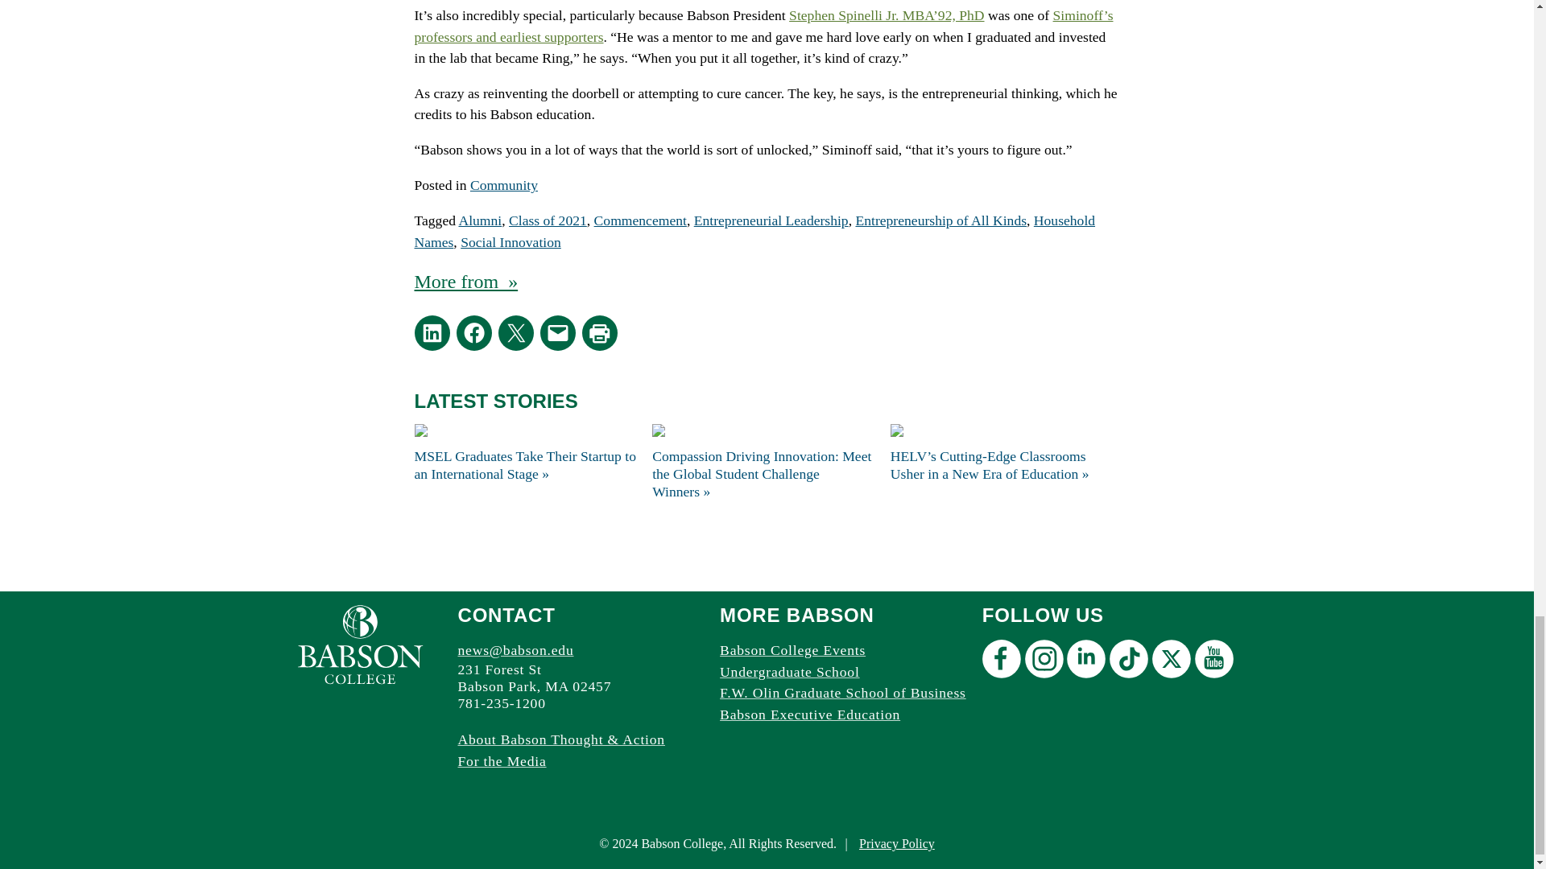  I want to click on Class of 2021, so click(548, 220).